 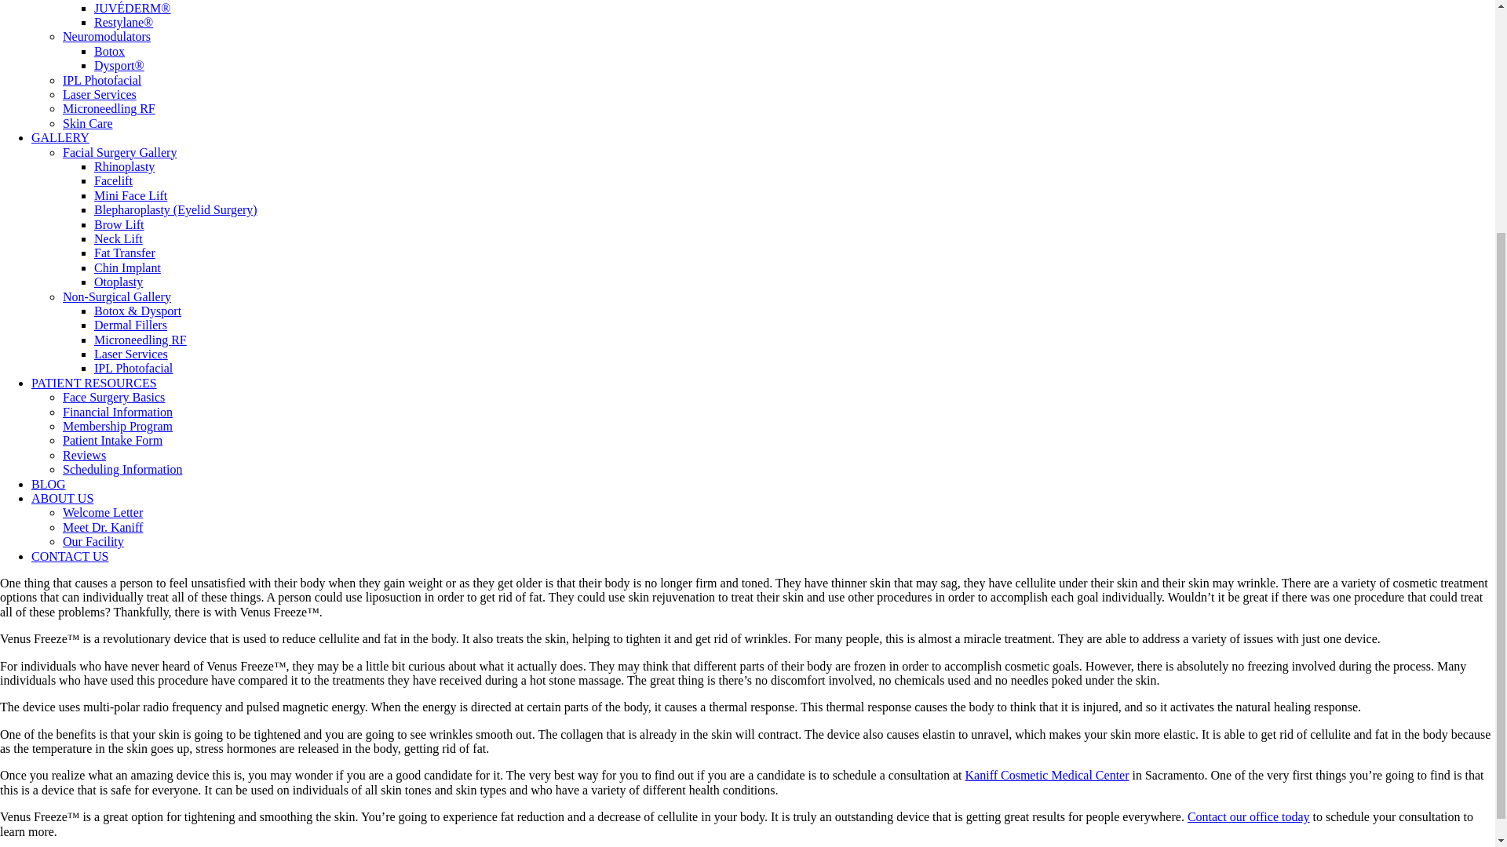 What do you see at coordinates (100, 94) in the screenshot?
I see `Laser Services` at bounding box center [100, 94].